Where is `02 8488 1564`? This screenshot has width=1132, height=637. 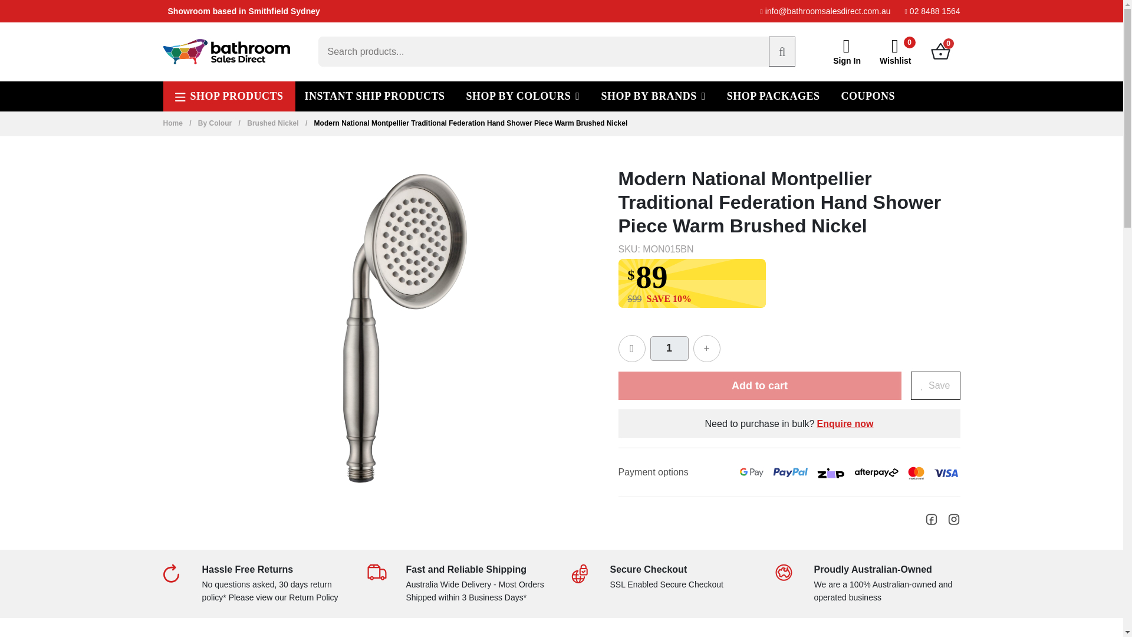 02 8488 1564 is located at coordinates (932, 11).